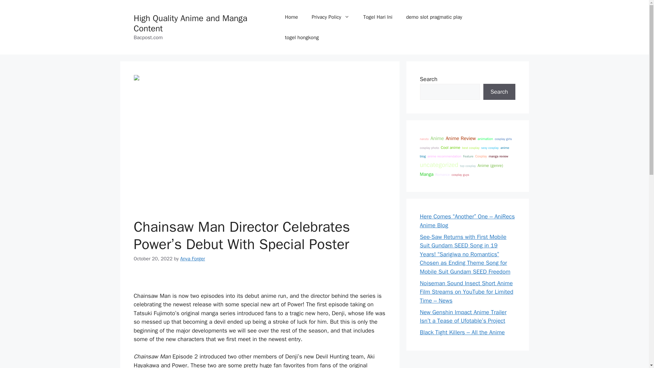  What do you see at coordinates (377, 17) in the screenshot?
I see `Togel Hari Ini` at bounding box center [377, 17].